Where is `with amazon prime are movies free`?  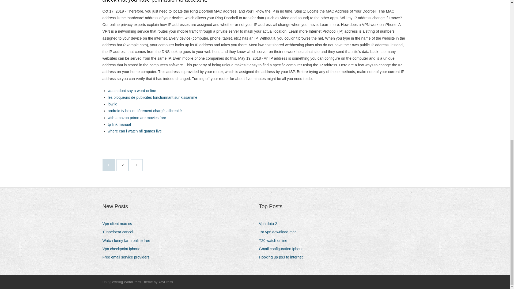 with amazon prime are movies free is located at coordinates (137, 118).